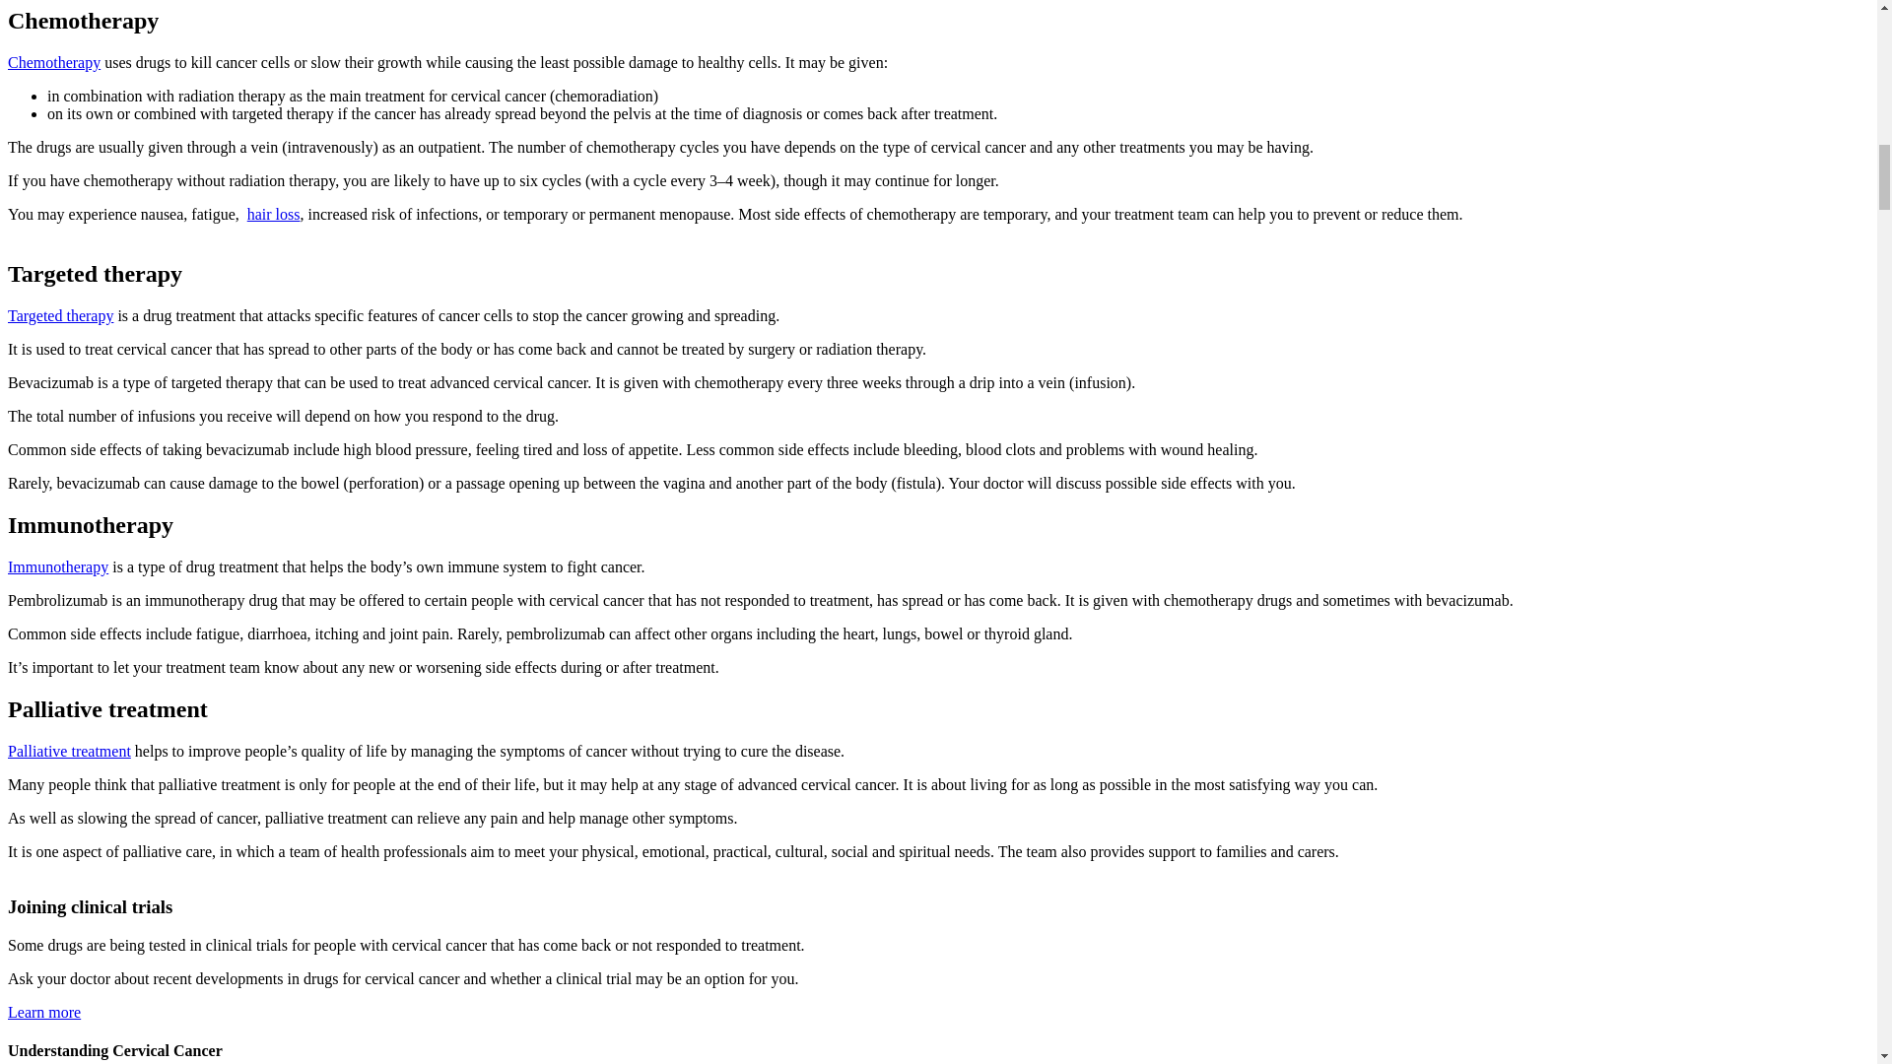  What do you see at coordinates (60, 315) in the screenshot?
I see `Targeted therapy` at bounding box center [60, 315].